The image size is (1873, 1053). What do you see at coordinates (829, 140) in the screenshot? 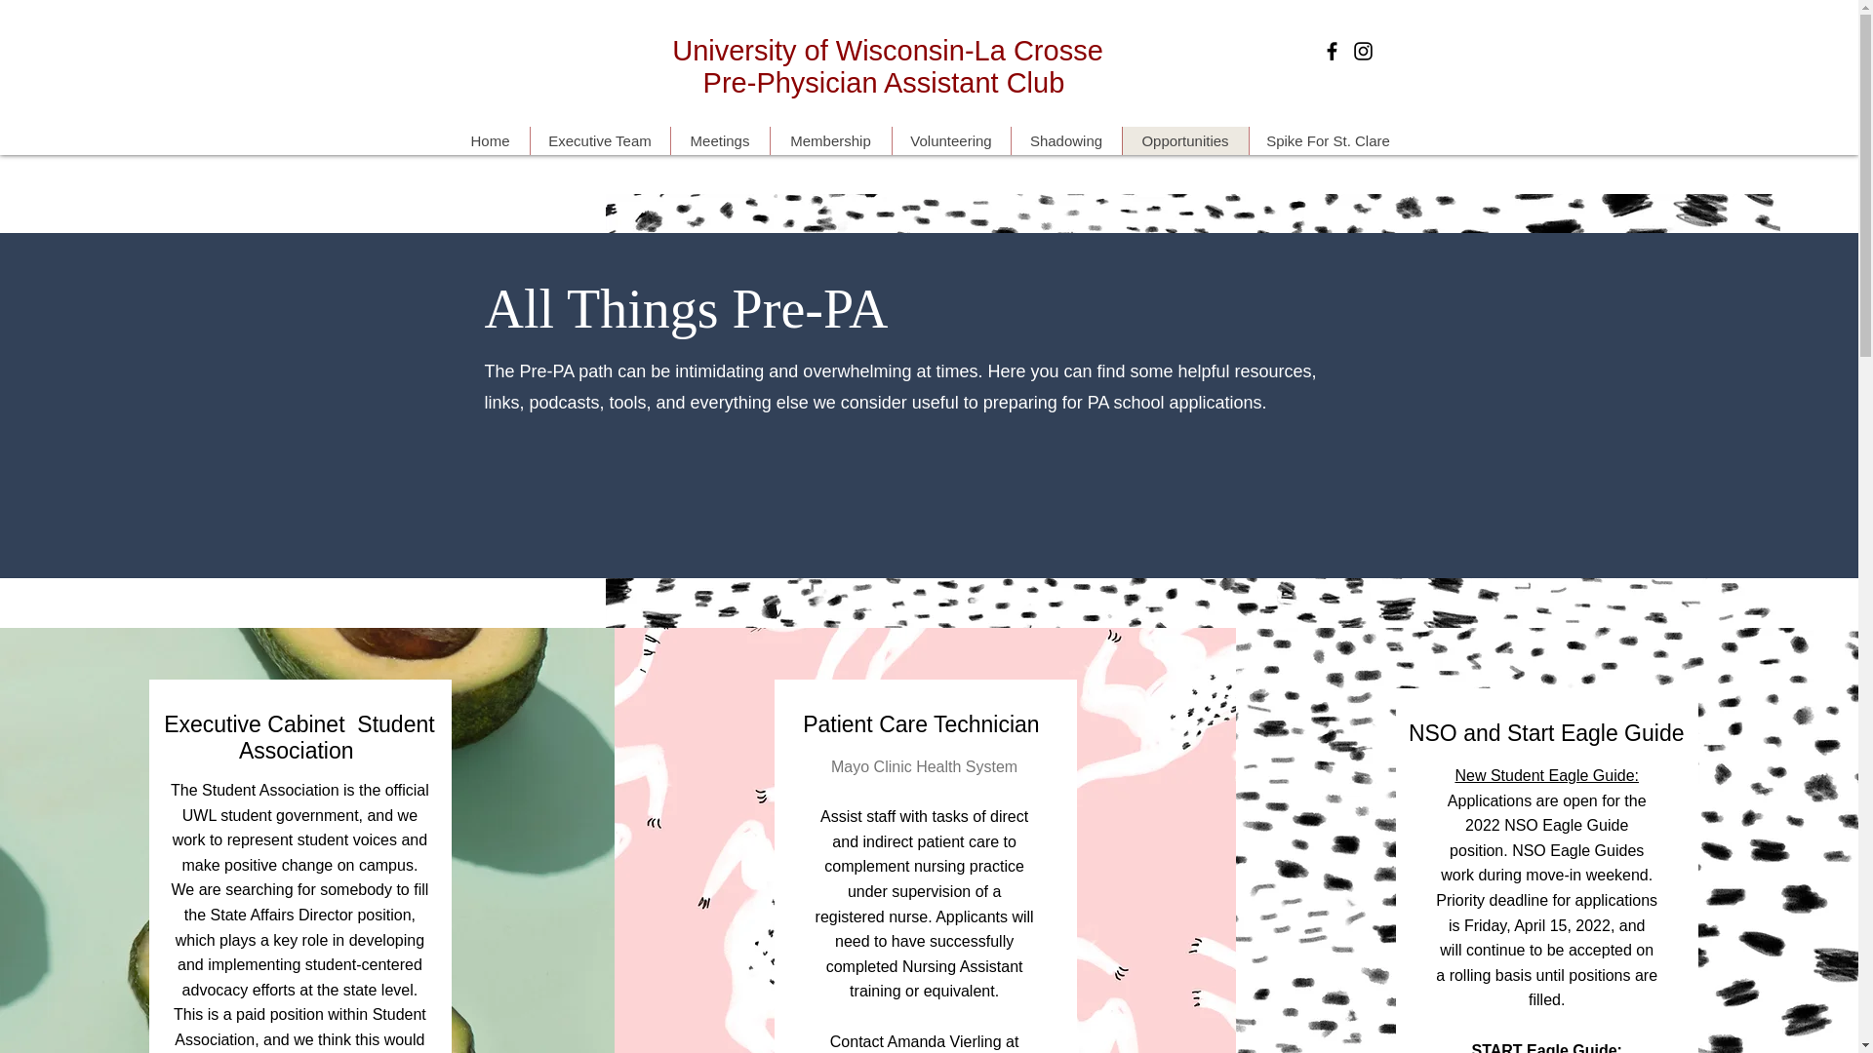
I see `Membership` at bounding box center [829, 140].